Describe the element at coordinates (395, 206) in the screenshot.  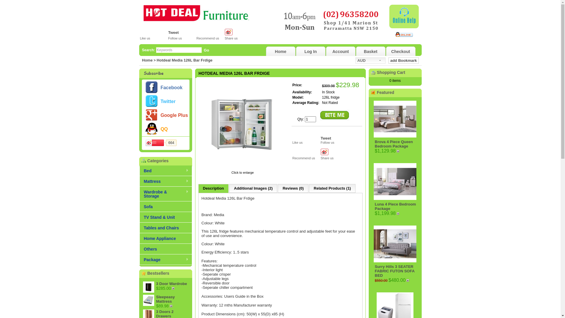
I see `Luna 4 Piece Bedroom Package` at that location.